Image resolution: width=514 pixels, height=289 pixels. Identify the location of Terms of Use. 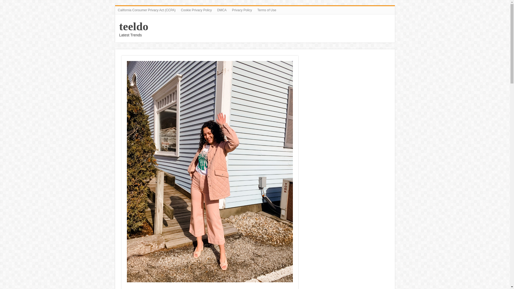
(267, 10).